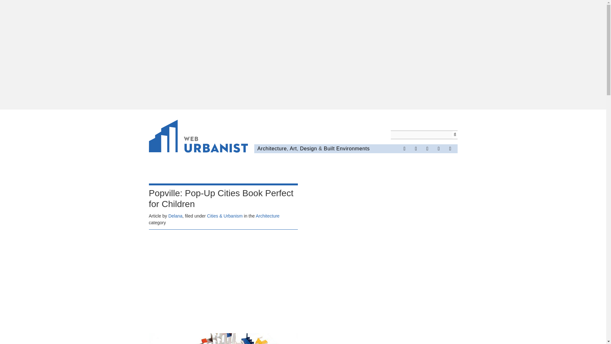  I want to click on WebUrbanist, so click(199, 137).